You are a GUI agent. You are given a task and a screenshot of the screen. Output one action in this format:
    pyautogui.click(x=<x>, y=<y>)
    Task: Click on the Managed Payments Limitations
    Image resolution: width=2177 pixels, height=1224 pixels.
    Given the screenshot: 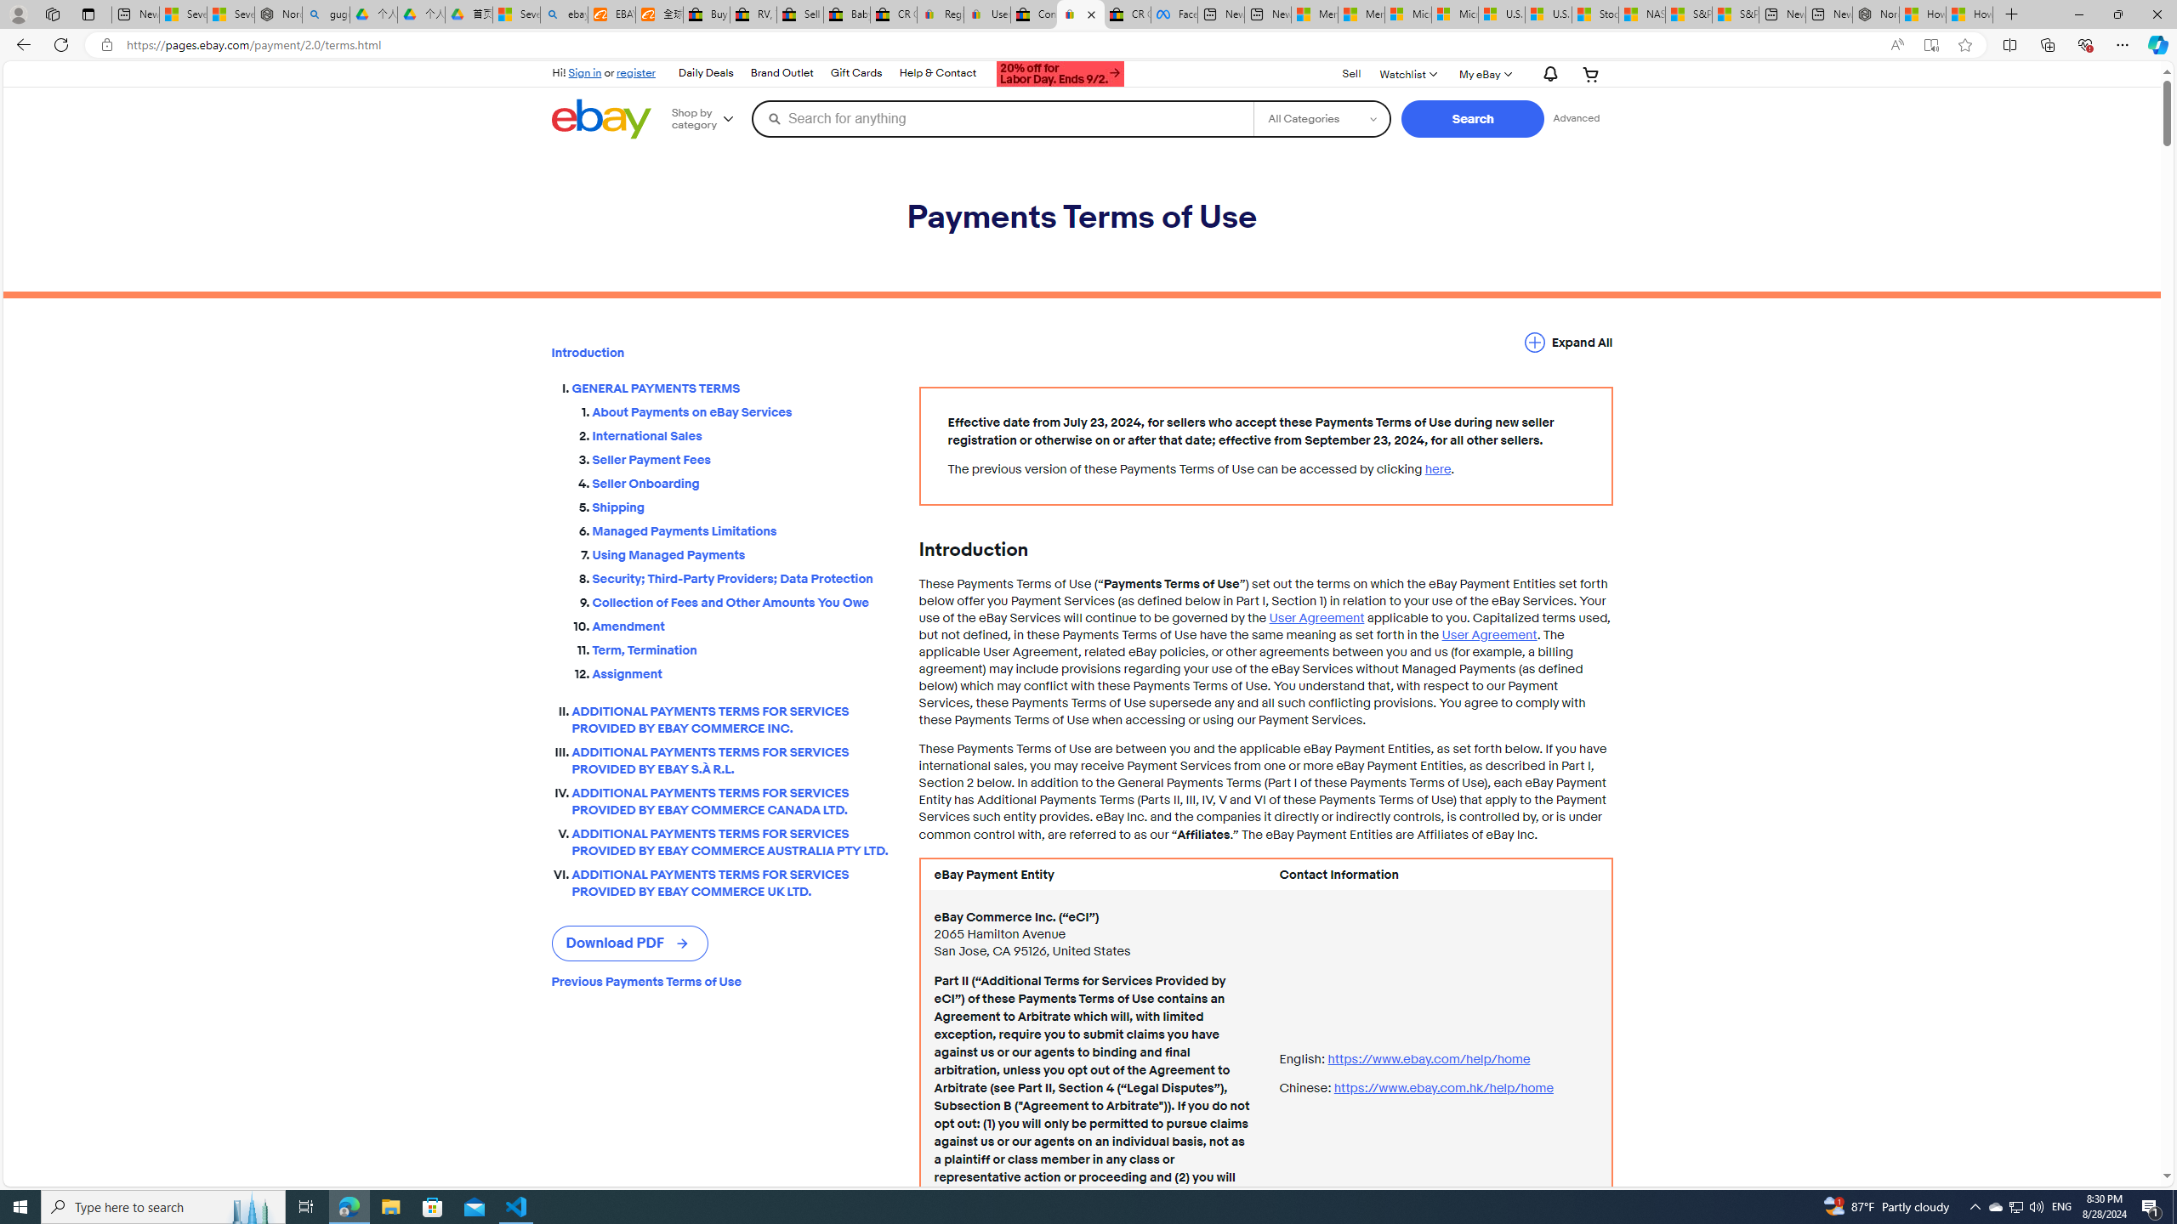 What is the action you would take?
    pyautogui.click(x=742, y=531)
    